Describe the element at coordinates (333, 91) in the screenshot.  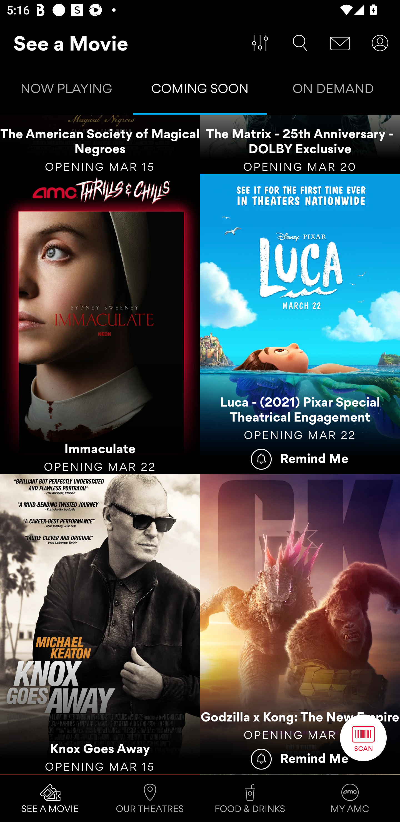
I see `ON DEMAND
Tab 3 of 3` at that location.